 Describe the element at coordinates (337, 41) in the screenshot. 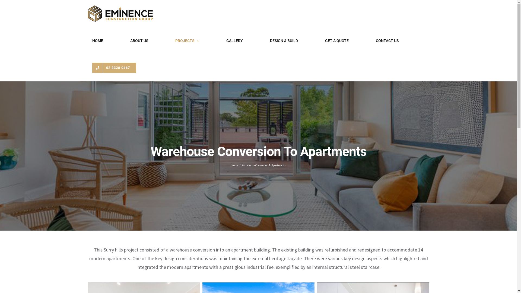

I see `GET A QUOTE` at that location.